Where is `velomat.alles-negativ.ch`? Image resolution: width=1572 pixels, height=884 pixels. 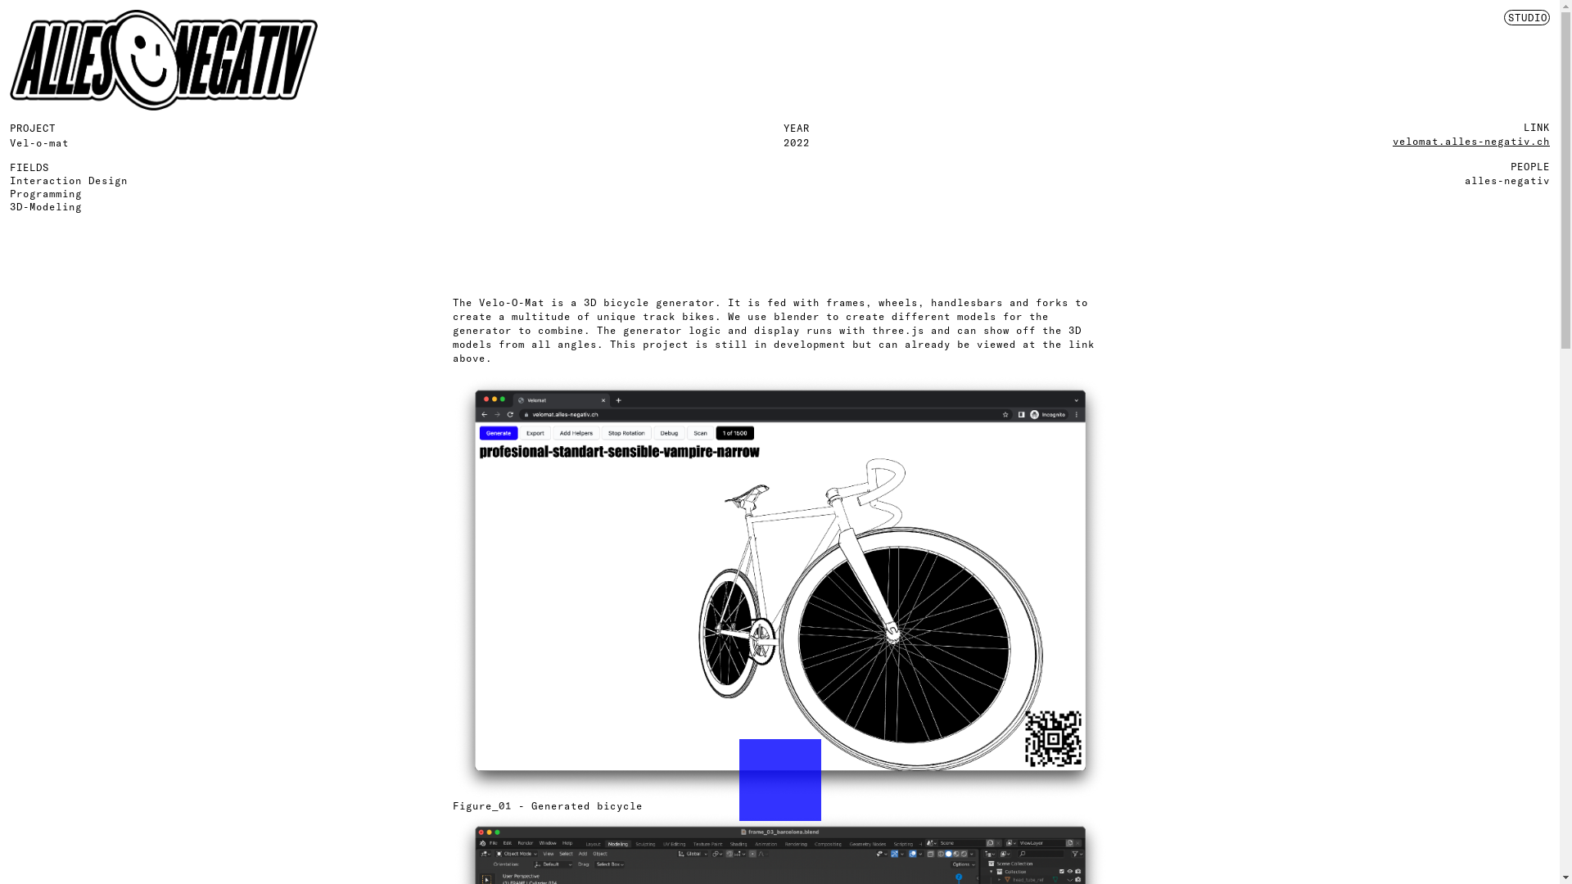
velomat.alles-negativ.ch is located at coordinates (1471, 141).